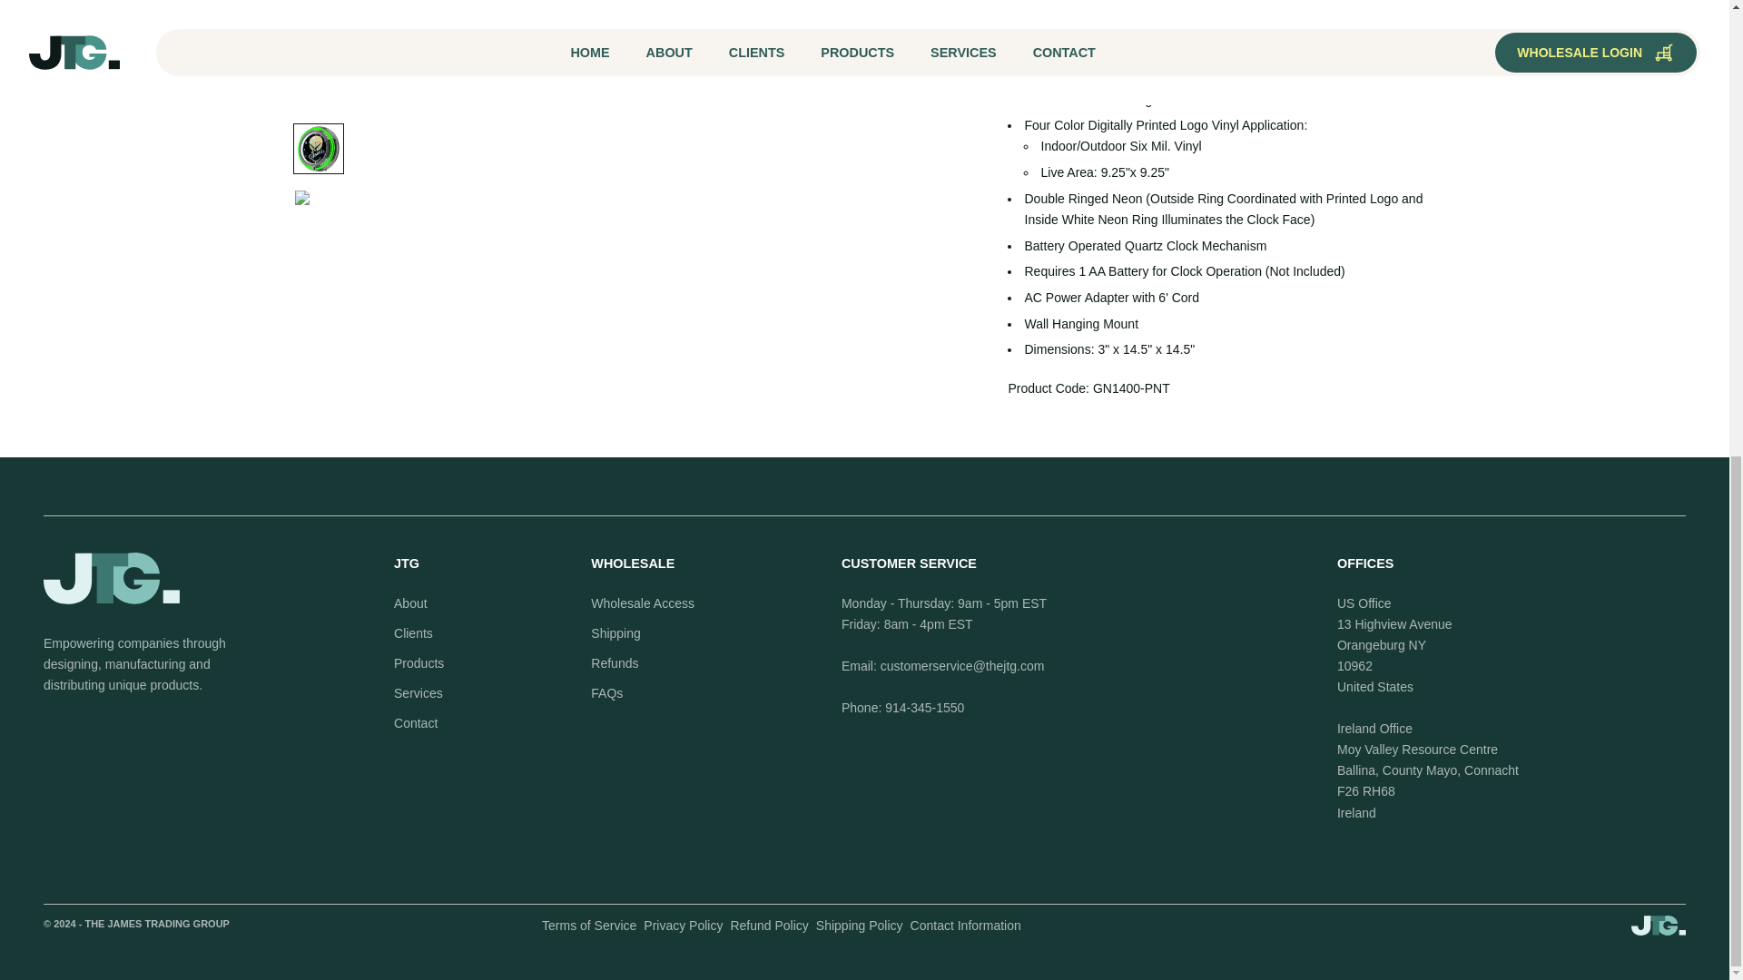 The width and height of the screenshot is (1743, 980). Describe the element at coordinates (588, 926) in the screenshot. I see `Terms of Service` at that location.